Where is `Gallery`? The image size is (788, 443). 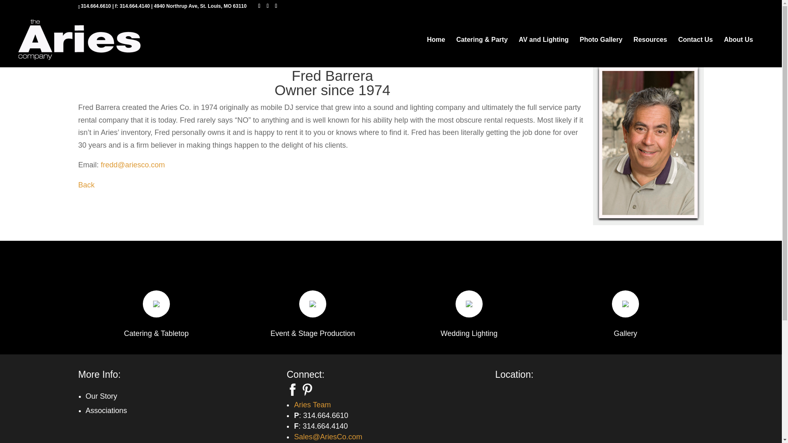 Gallery is located at coordinates (625, 333).